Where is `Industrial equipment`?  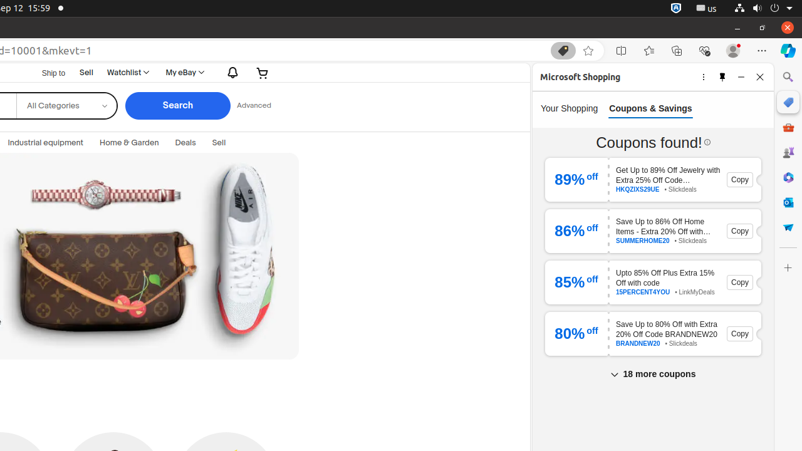
Industrial equipment is located at coordinates (46, 143).